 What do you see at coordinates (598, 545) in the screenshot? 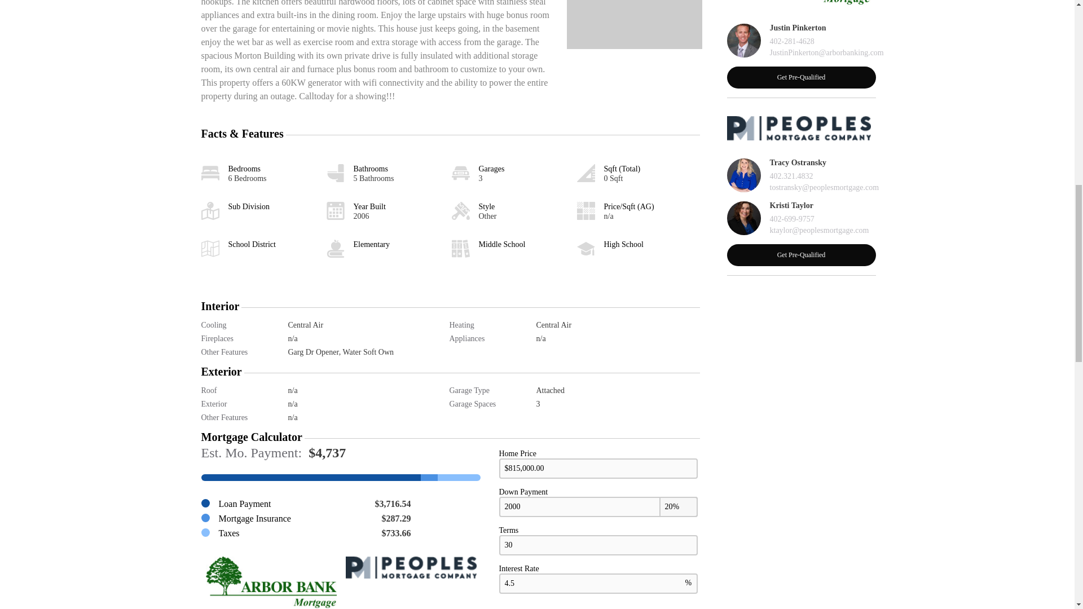
I see `30` at bounding box center [598, 545].